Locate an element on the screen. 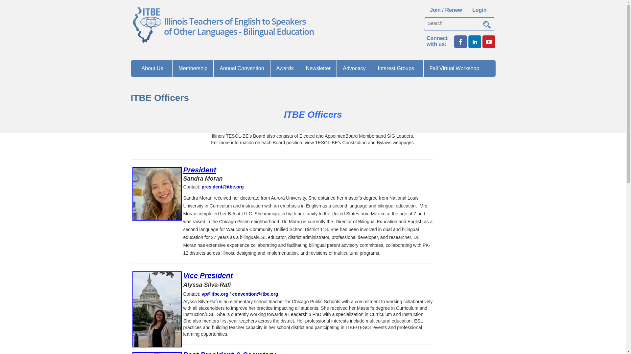 The width and height of the screenshot is (631, 354). Login is located at coordinates (479, 10).